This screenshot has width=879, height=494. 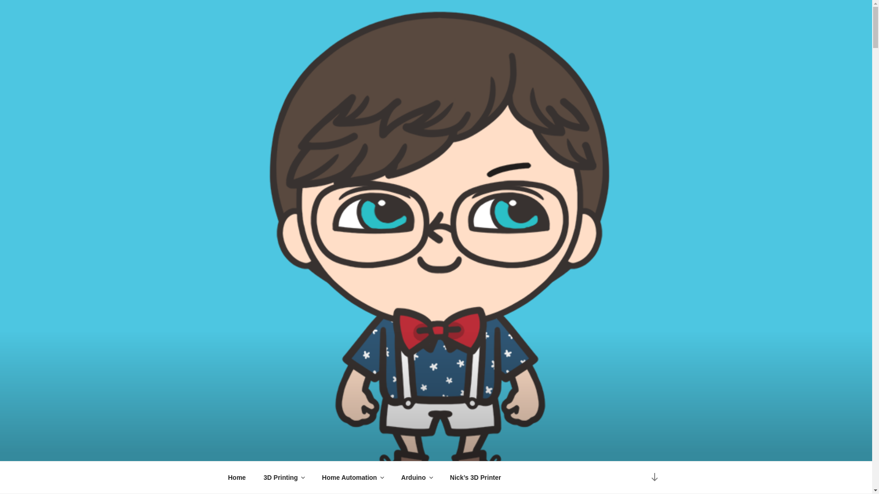 I want to click on Scroll down to content, so click(x=654, y=478).